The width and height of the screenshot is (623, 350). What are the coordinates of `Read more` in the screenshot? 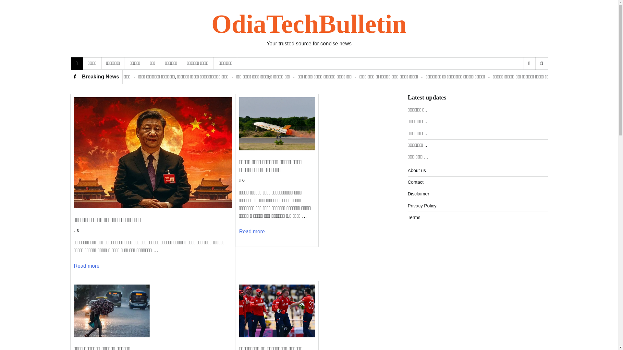 It's located at (252, 231).